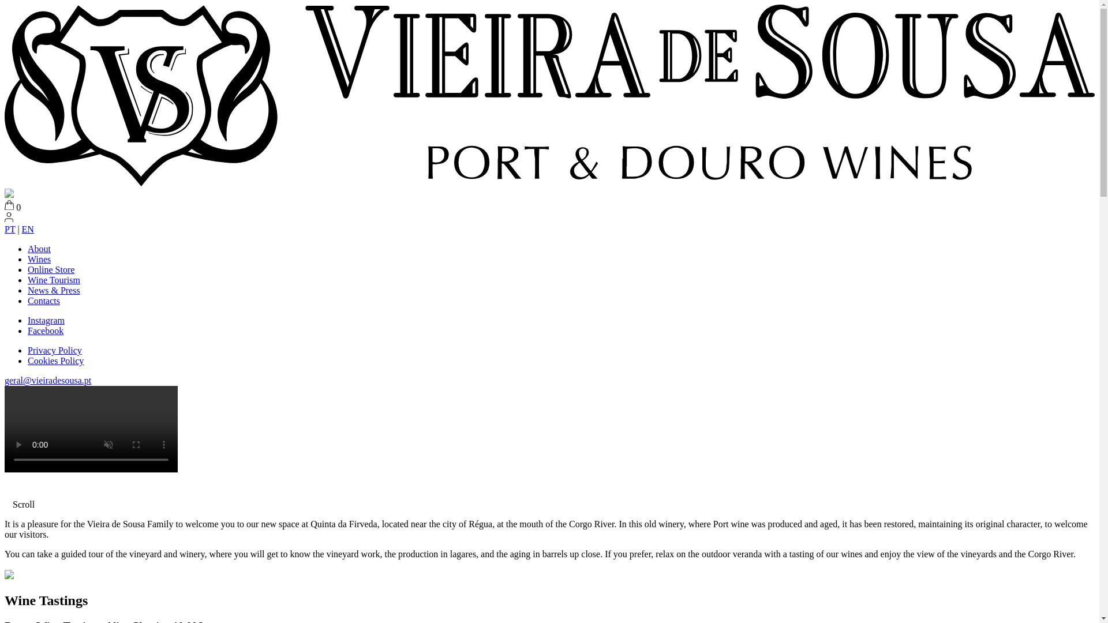  What do you see at coordinates (54, 280) in the screenshot?
I see `Wine Tourism` at bounding box center [54, 280].